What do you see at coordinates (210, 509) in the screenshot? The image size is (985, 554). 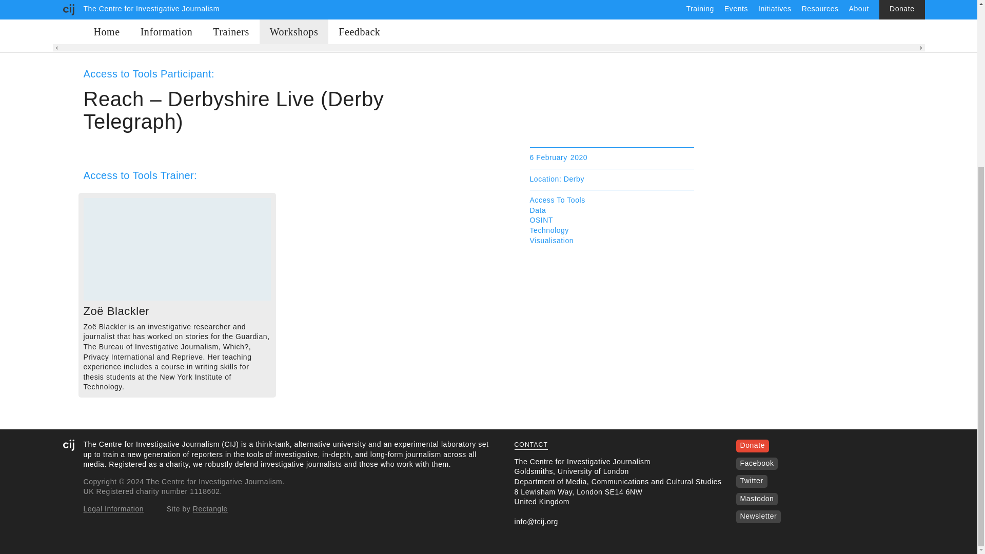 I see `Rectangle` at bounding box center [210, 509].